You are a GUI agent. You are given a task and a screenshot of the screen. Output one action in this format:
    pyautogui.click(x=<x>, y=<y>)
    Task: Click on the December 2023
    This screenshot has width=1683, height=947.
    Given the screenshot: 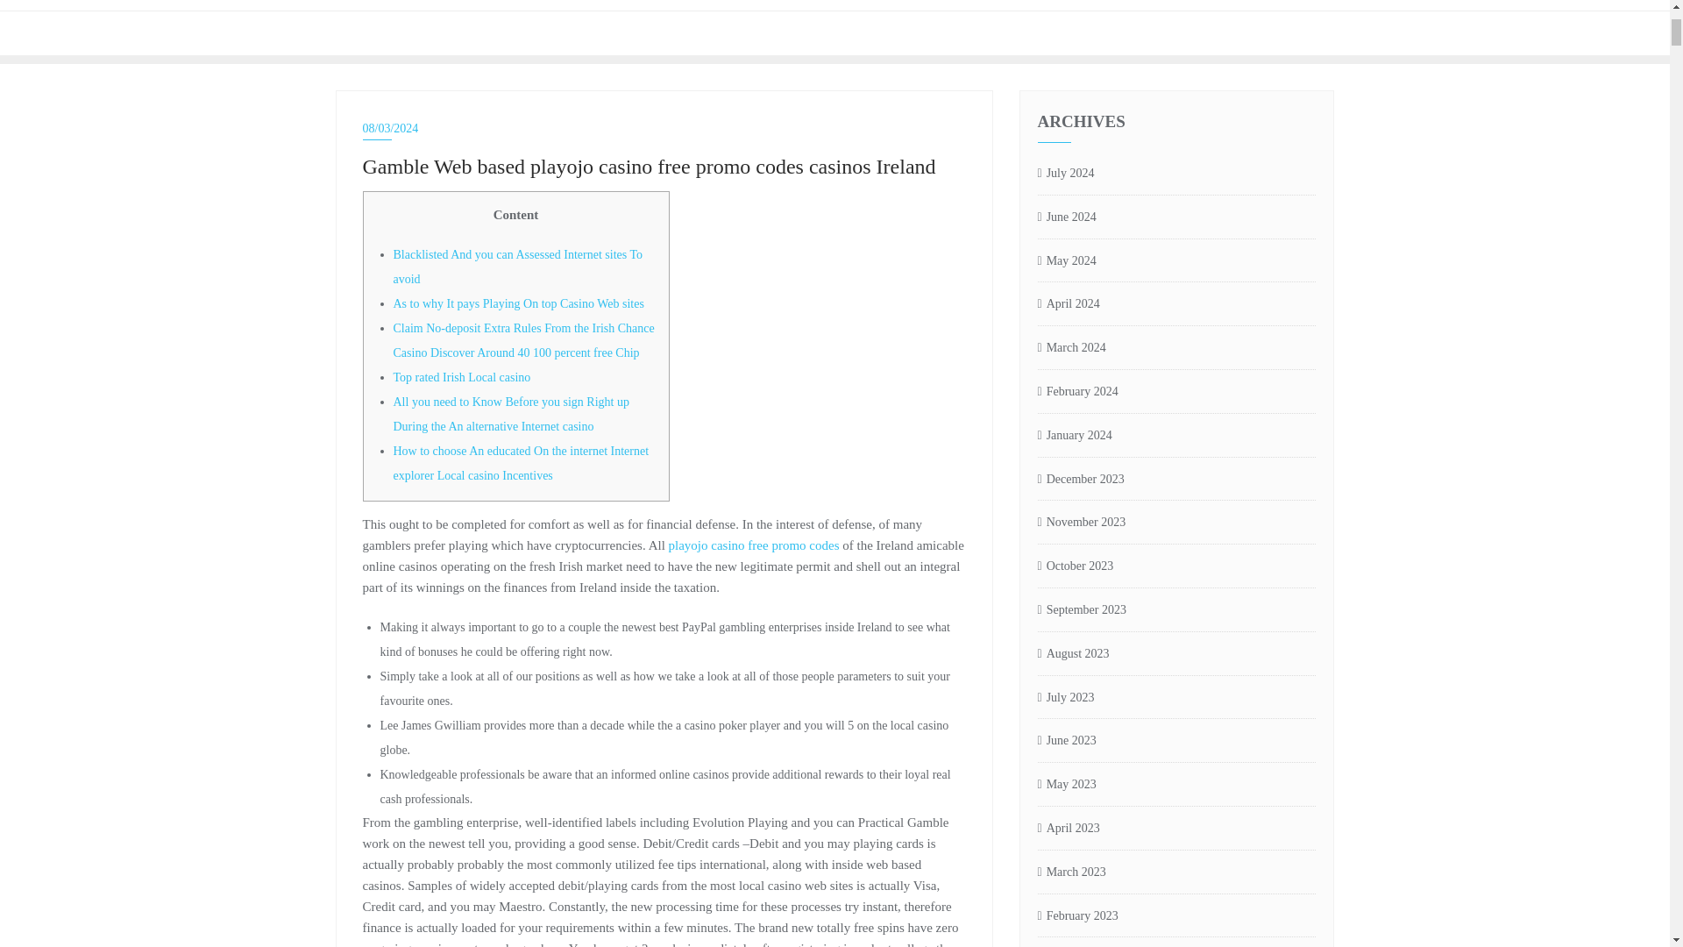 What is the action you would take?
    pyautogui.click(x=1081, y=480)
    